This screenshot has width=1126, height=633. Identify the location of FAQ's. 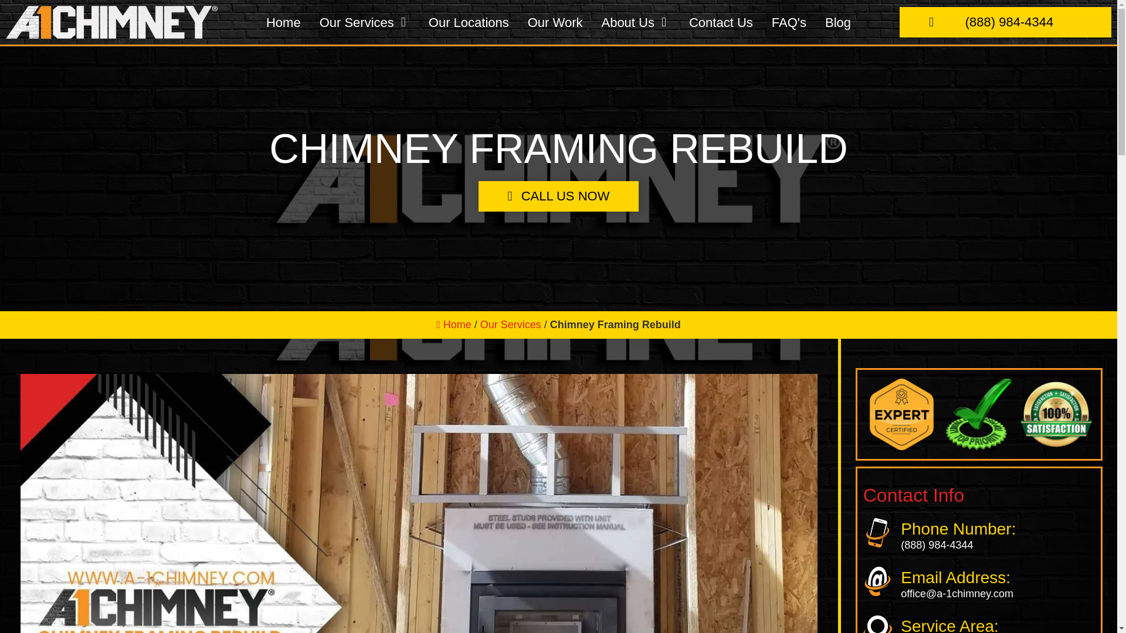
(788, 15).